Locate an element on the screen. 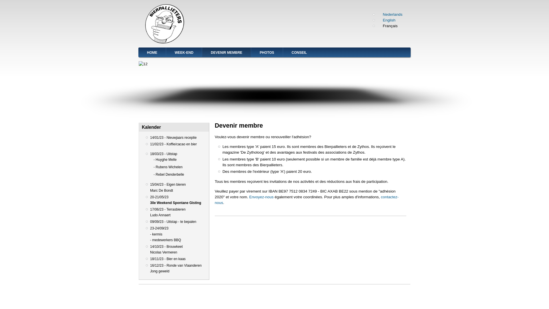 This screenshot has width=549, height=309. contactez-nous is located at coordinates (307, 200).